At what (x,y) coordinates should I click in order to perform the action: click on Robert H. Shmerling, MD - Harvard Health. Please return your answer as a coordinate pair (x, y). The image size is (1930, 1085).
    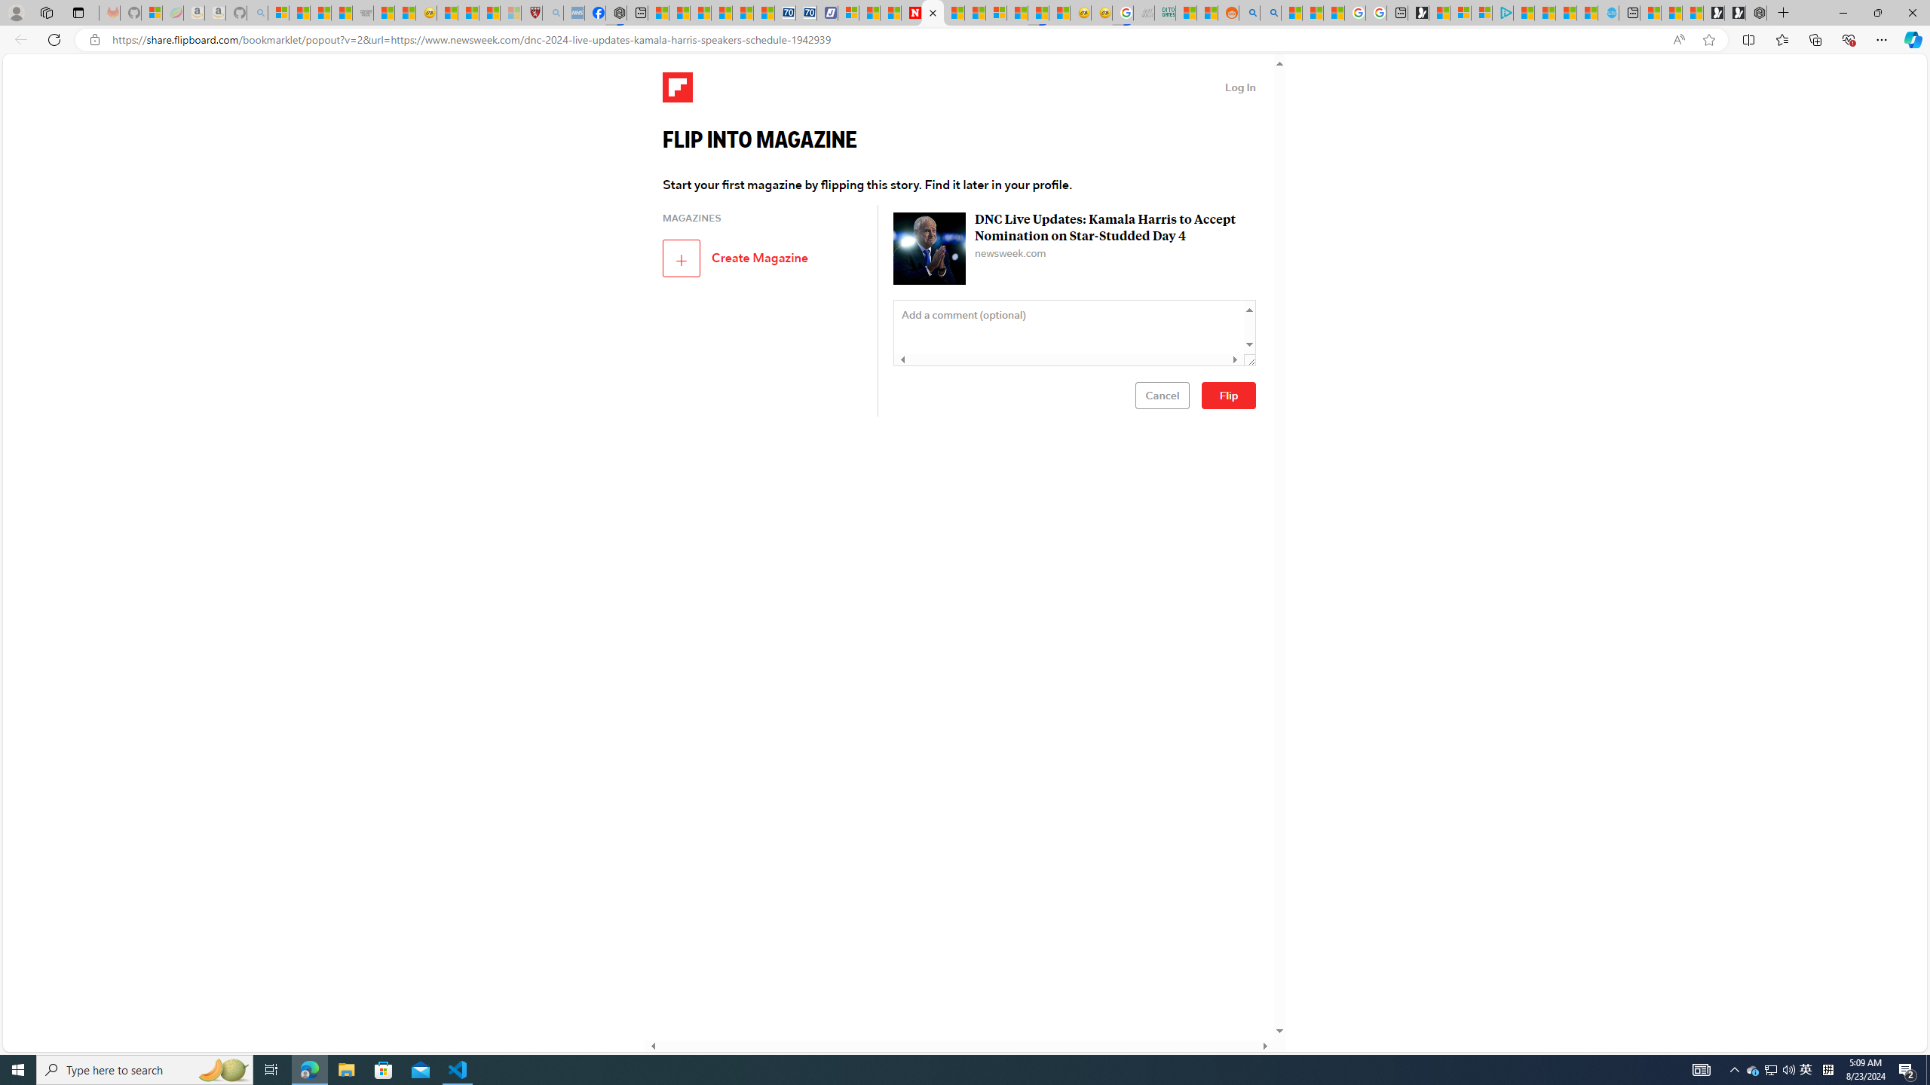
    Looking at the image, I should click on (532, 13).